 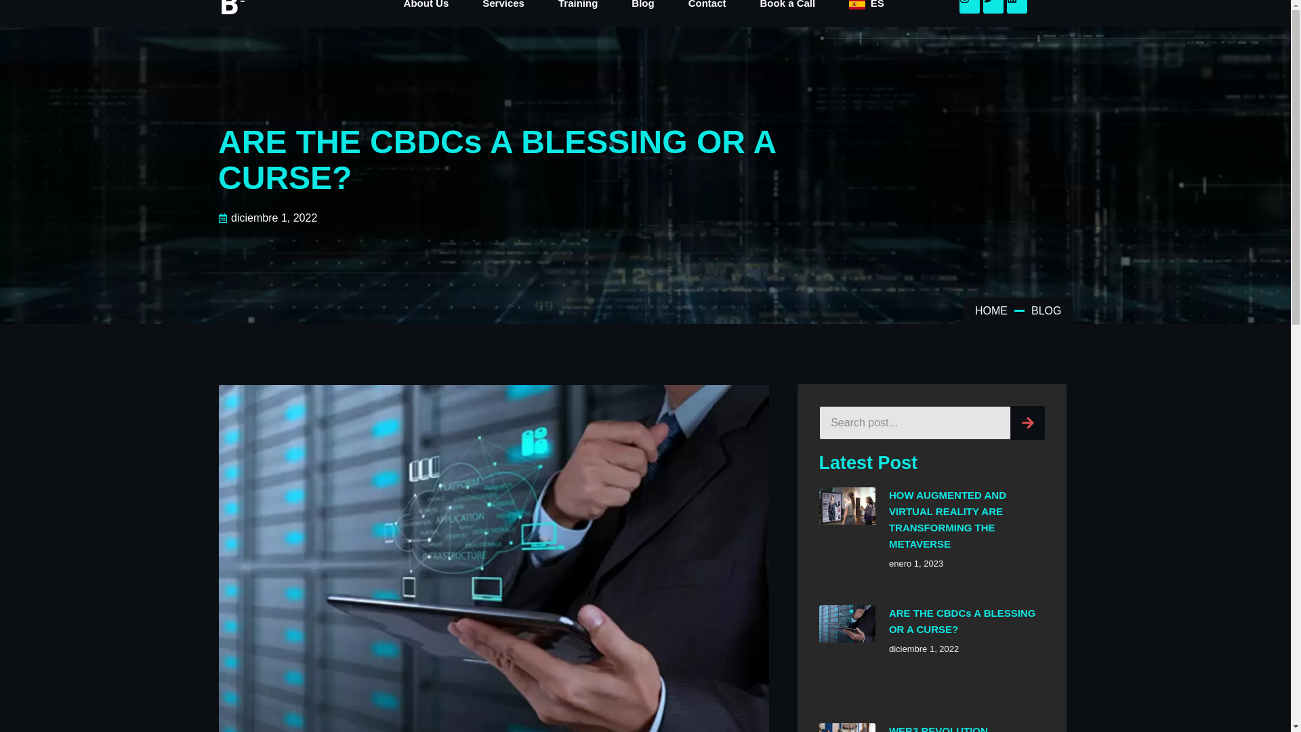 I want to click on HOME, so click(x=991, y=310).